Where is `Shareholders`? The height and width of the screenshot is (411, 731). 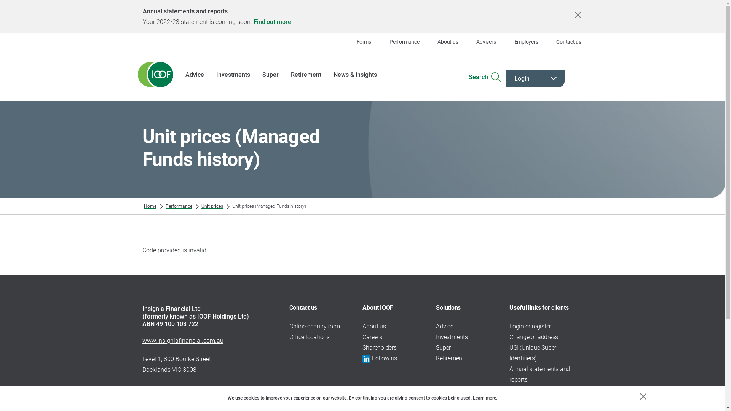 Shareholders is located at coordinates (379, 348).